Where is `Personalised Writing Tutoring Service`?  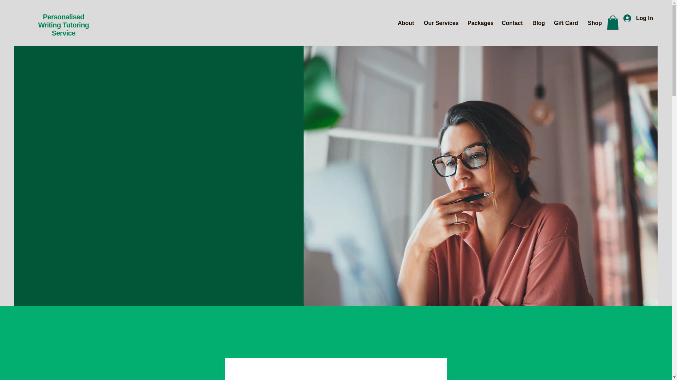 Personalised Writing Tutoring Service is located at coordinates (63, 25).